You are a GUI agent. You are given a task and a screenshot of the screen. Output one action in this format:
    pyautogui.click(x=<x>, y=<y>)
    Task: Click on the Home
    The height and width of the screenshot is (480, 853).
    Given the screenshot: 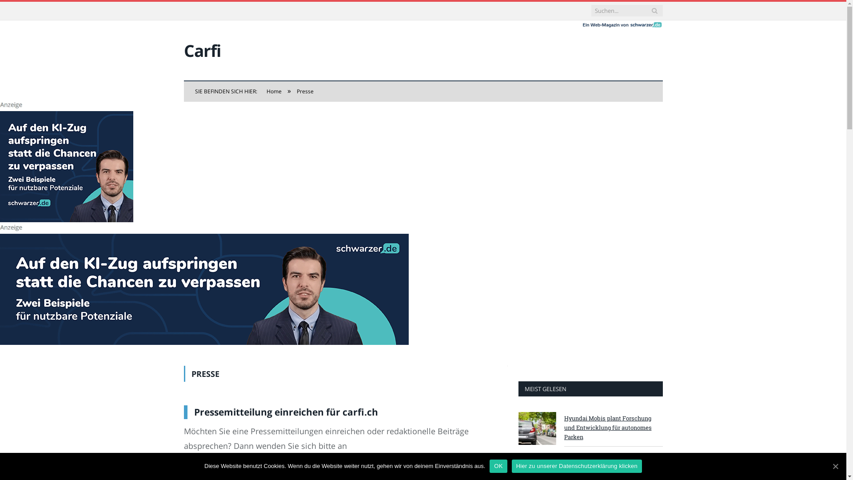 What is the action you would take?
    pyautogui.click(x=274, y=92)
    